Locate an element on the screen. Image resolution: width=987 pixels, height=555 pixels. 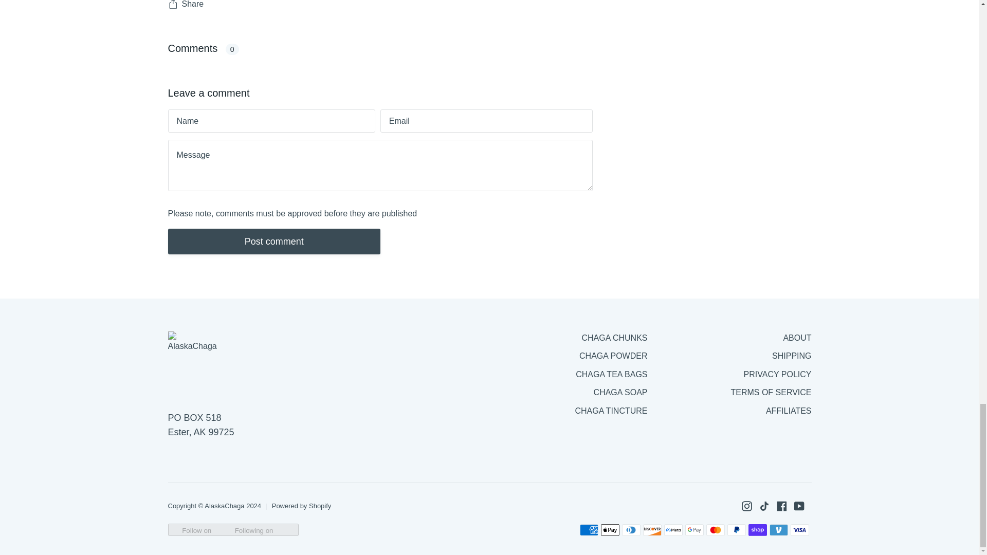
Post comment is located at coordinates (273, 241).